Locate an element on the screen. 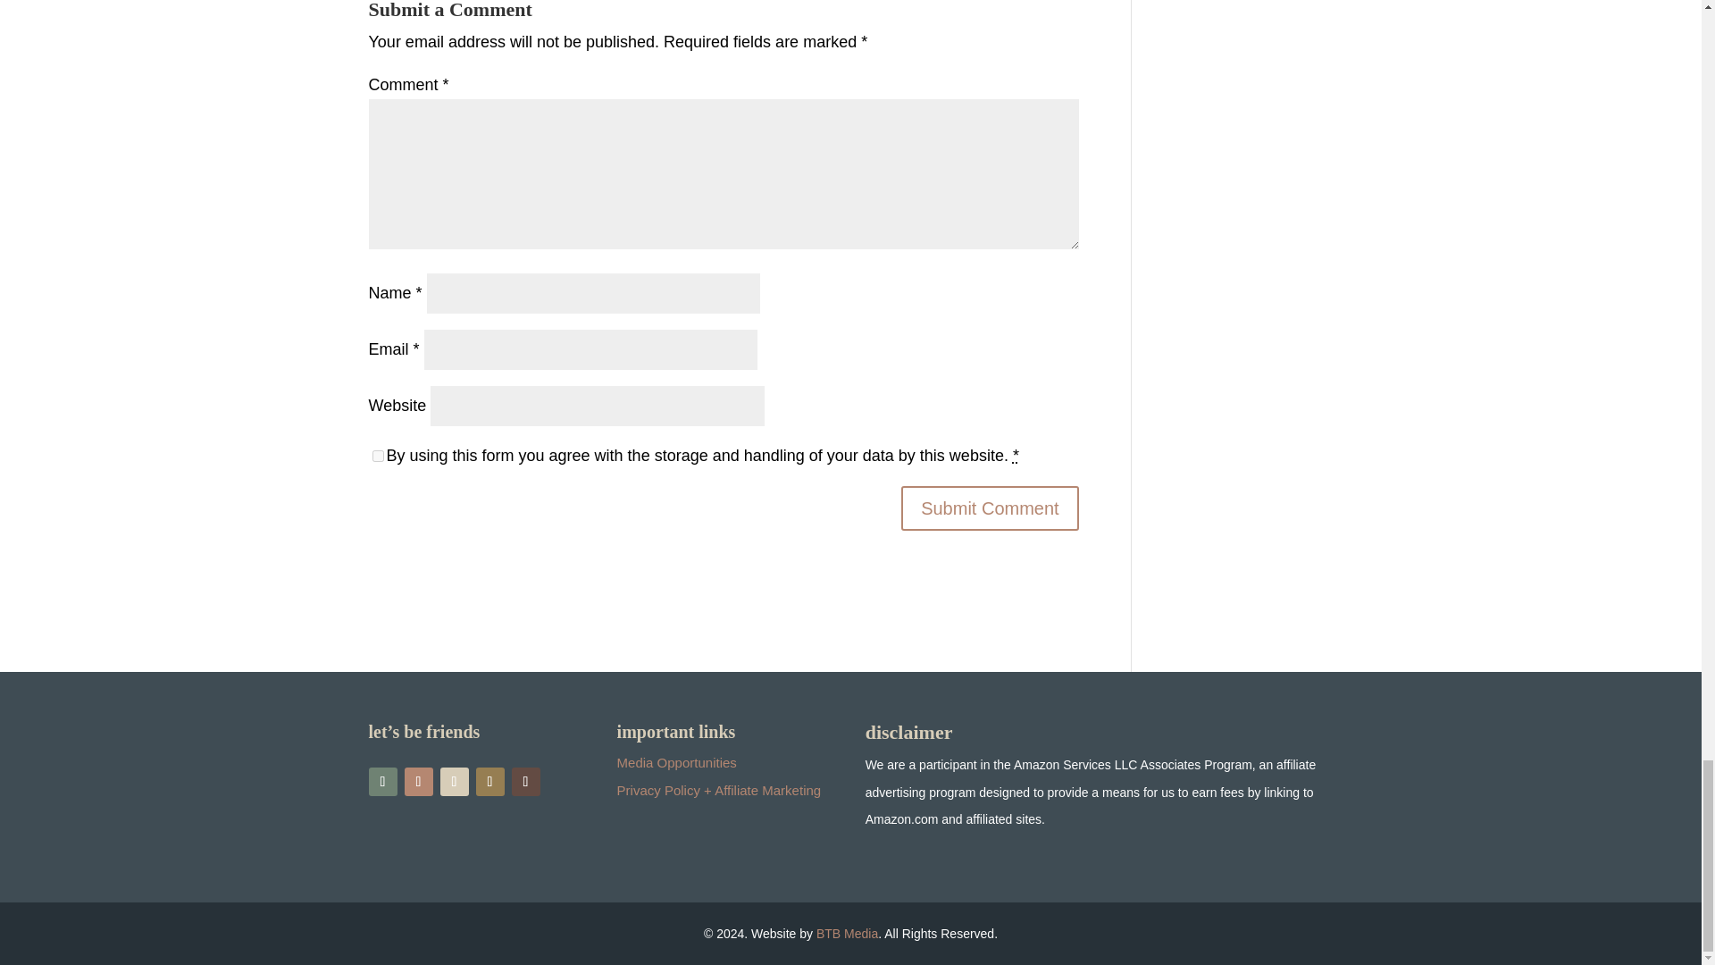 This screenshot has height=965, width=1715. Follow on Pinterest is located at coordinates (489, 781).